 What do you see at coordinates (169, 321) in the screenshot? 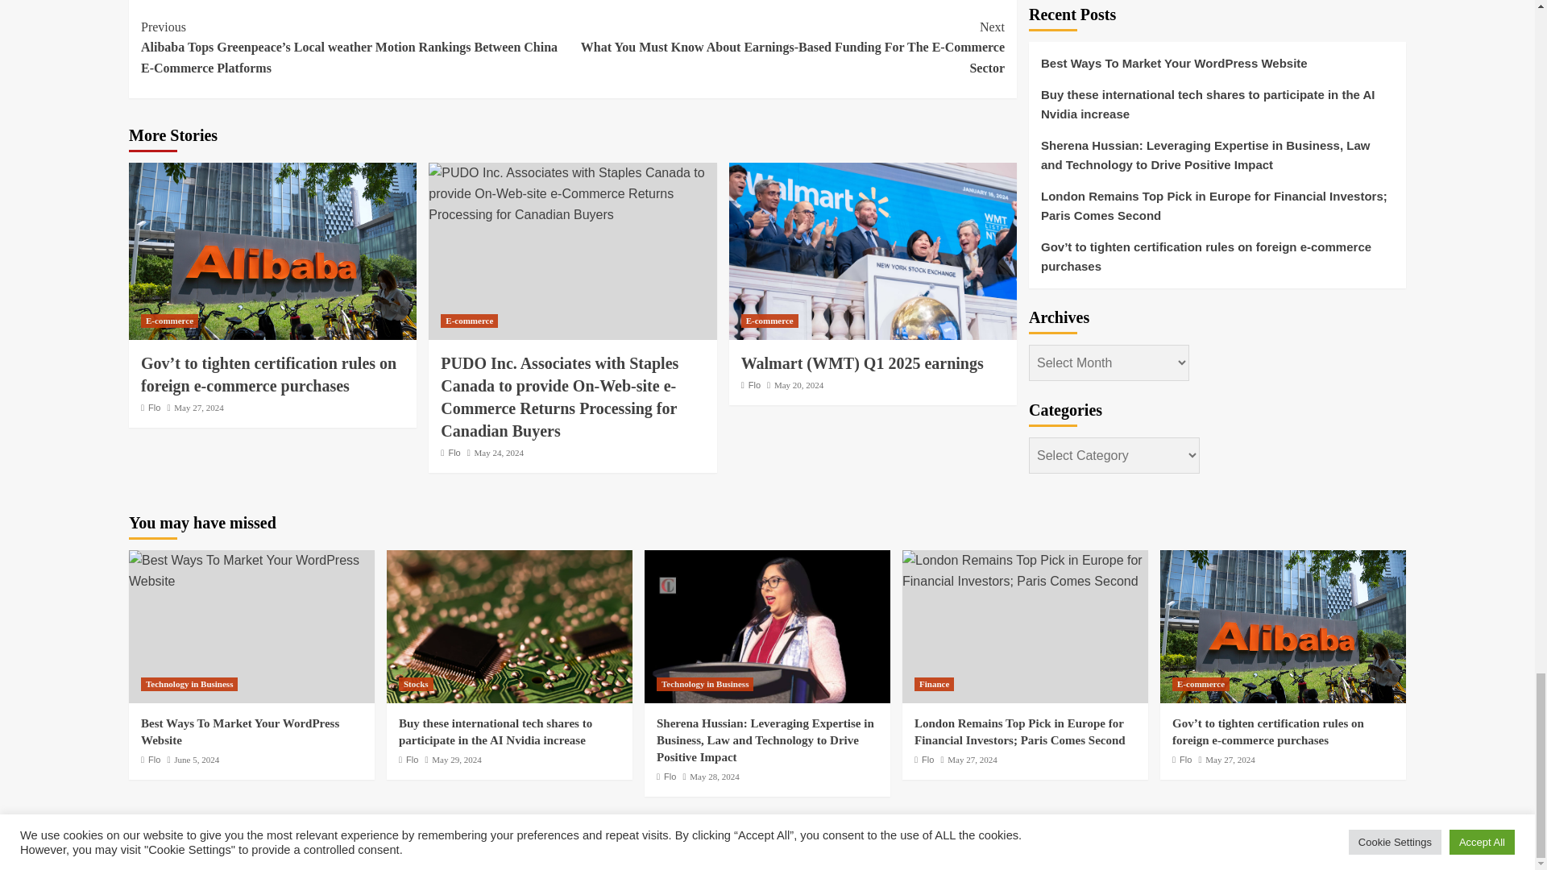
I see `E-commerce` at bounding box center [169, 321].